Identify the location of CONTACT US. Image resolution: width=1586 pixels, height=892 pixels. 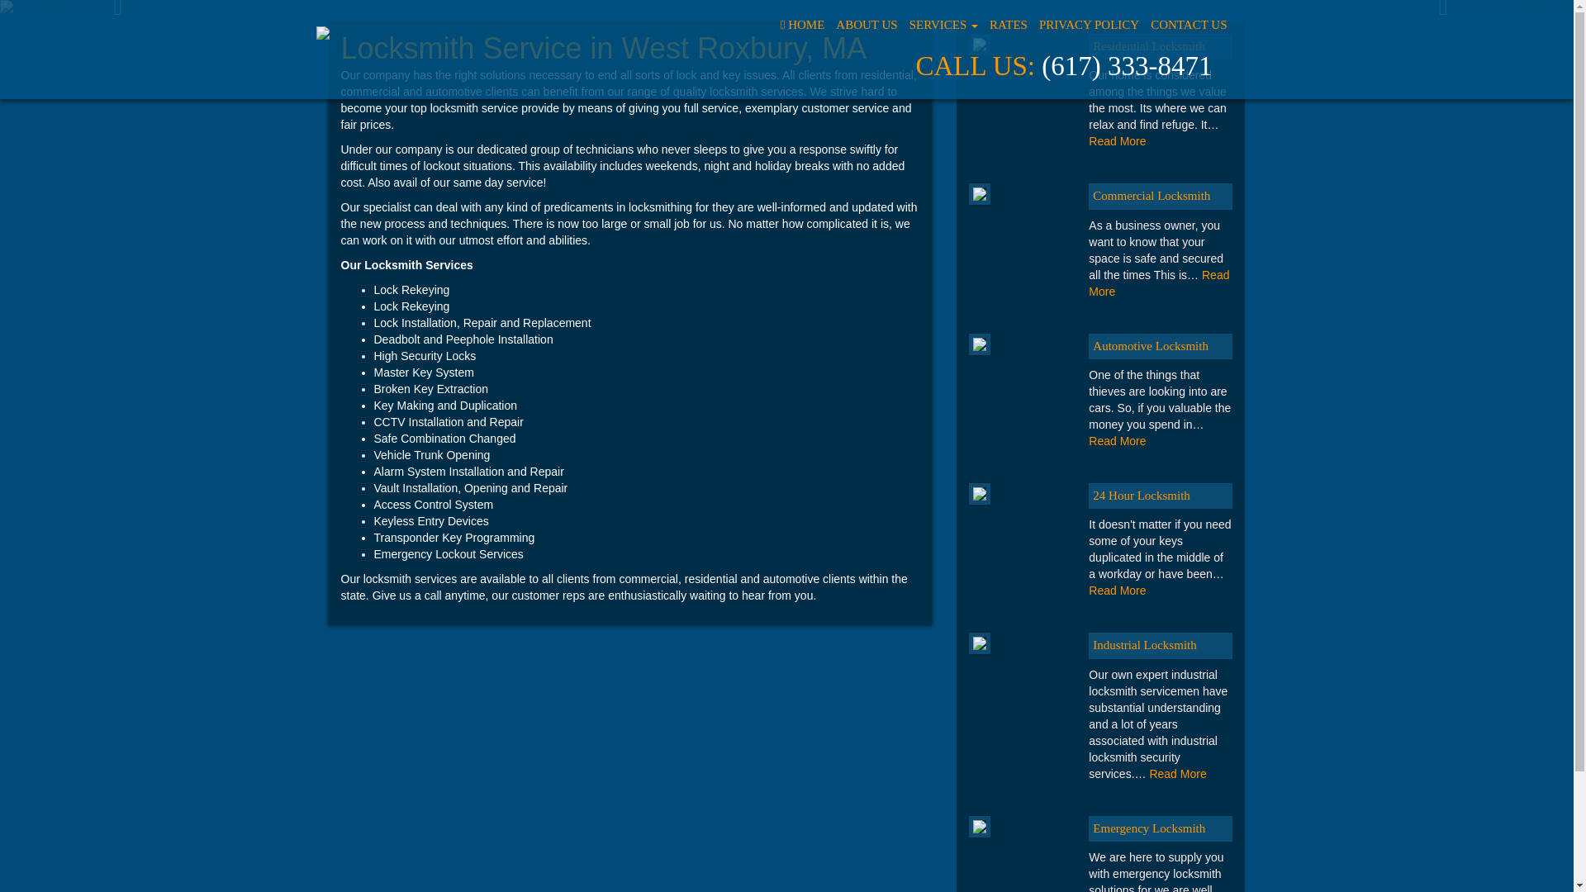
(1188, 24).